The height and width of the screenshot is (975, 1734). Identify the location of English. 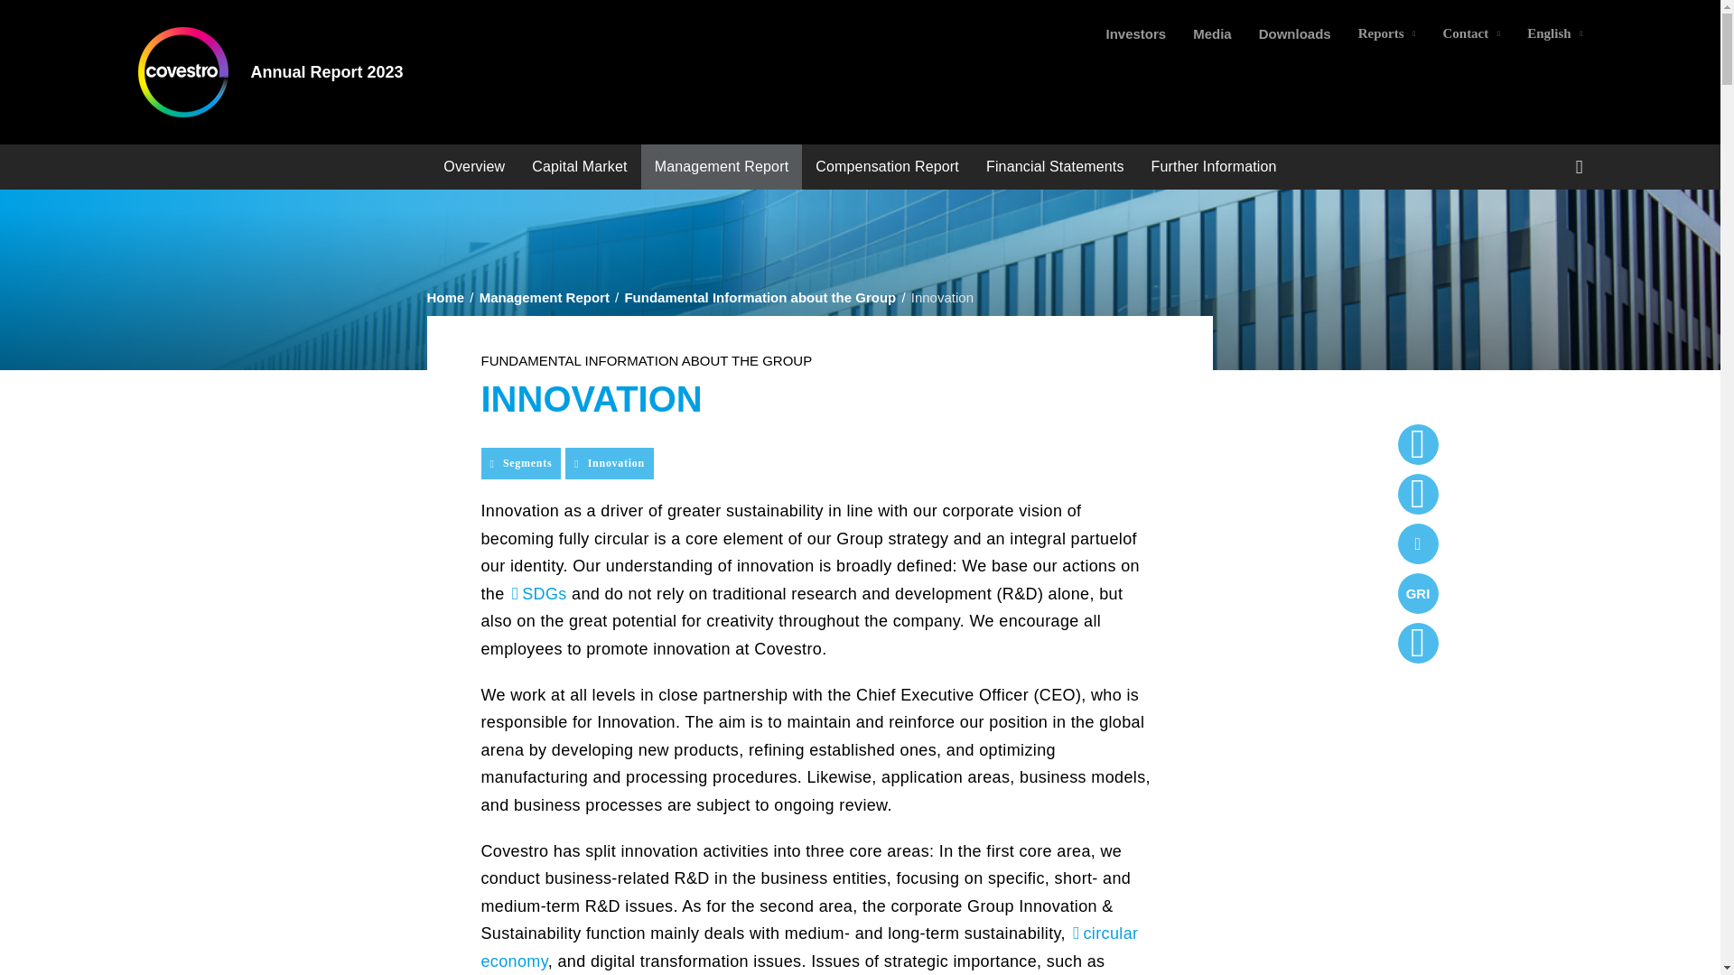
(1554, 34).